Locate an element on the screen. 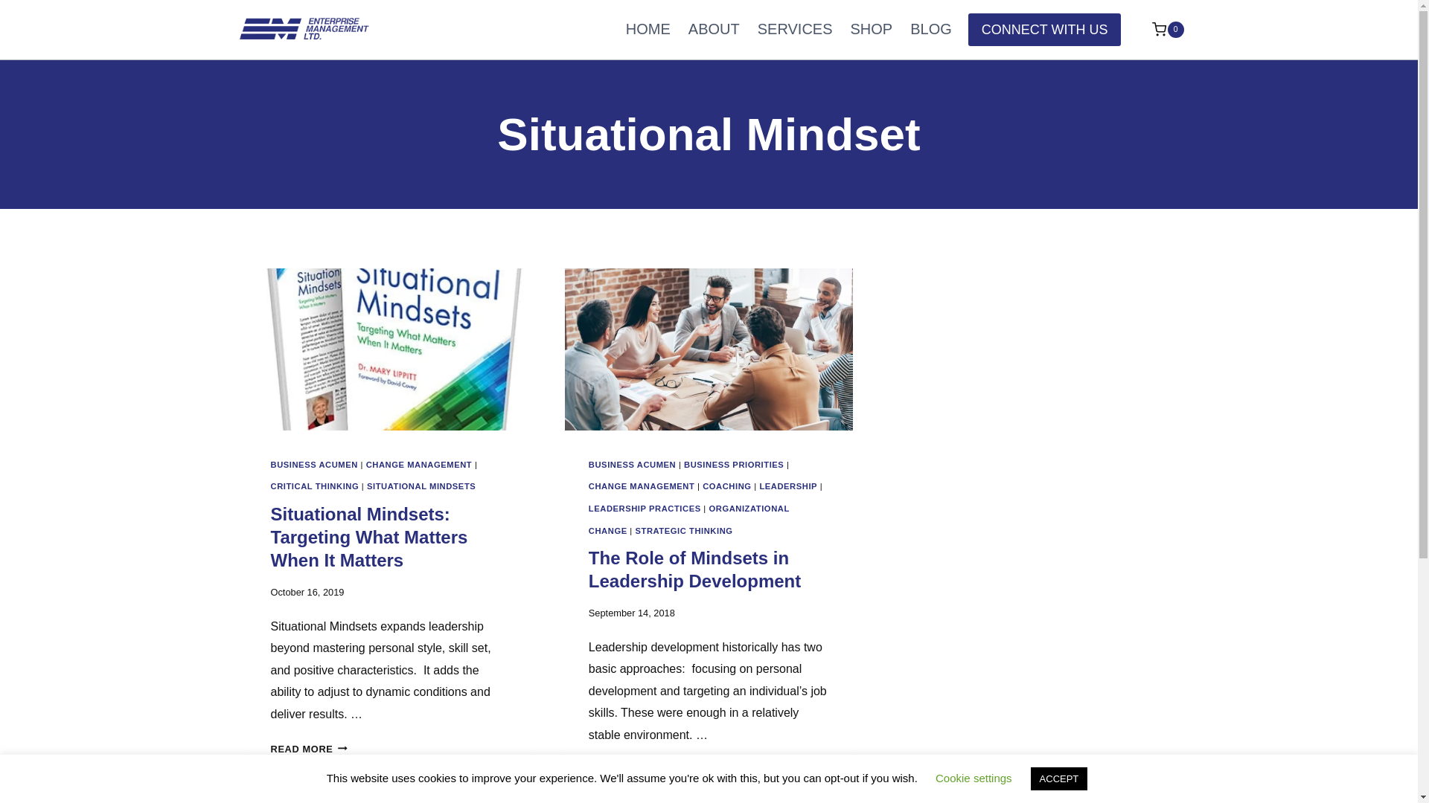 This screenshot has height=803, width=1429. CHANGE MANAGEMENT is located at coordinates (419, 464).